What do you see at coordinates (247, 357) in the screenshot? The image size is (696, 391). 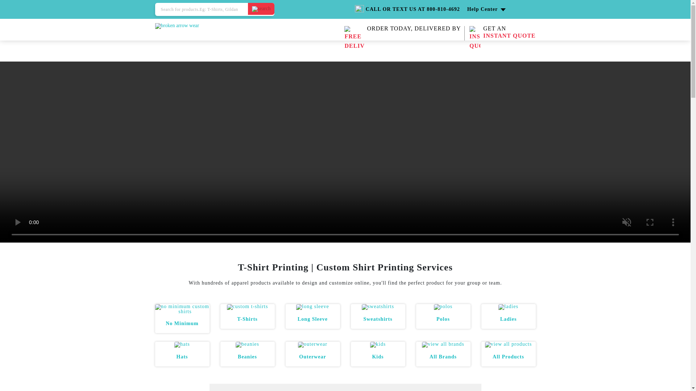 I see `T-Shirts` at bounding box center [247, 357].